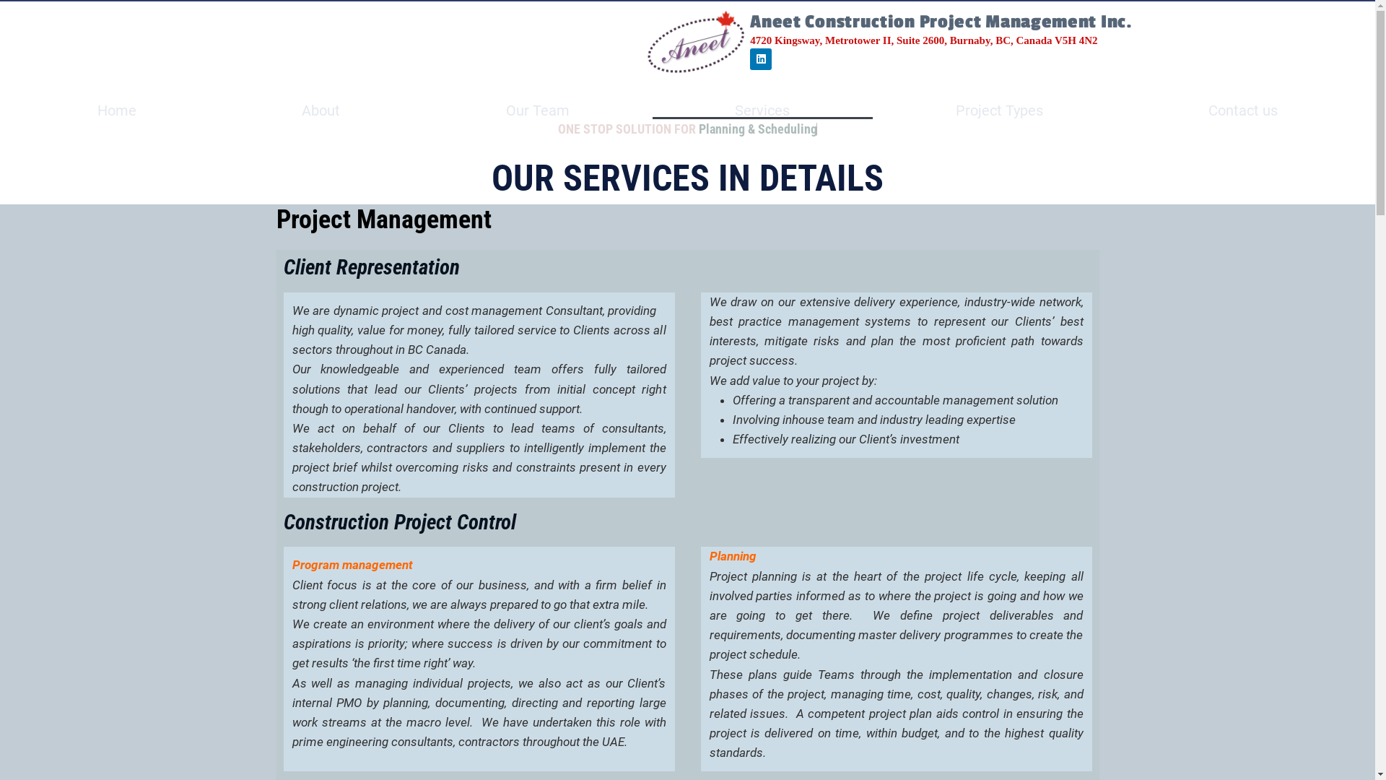 This screenshot has width=1386, height=780. I want to click on Our Team, so click(538, 110).